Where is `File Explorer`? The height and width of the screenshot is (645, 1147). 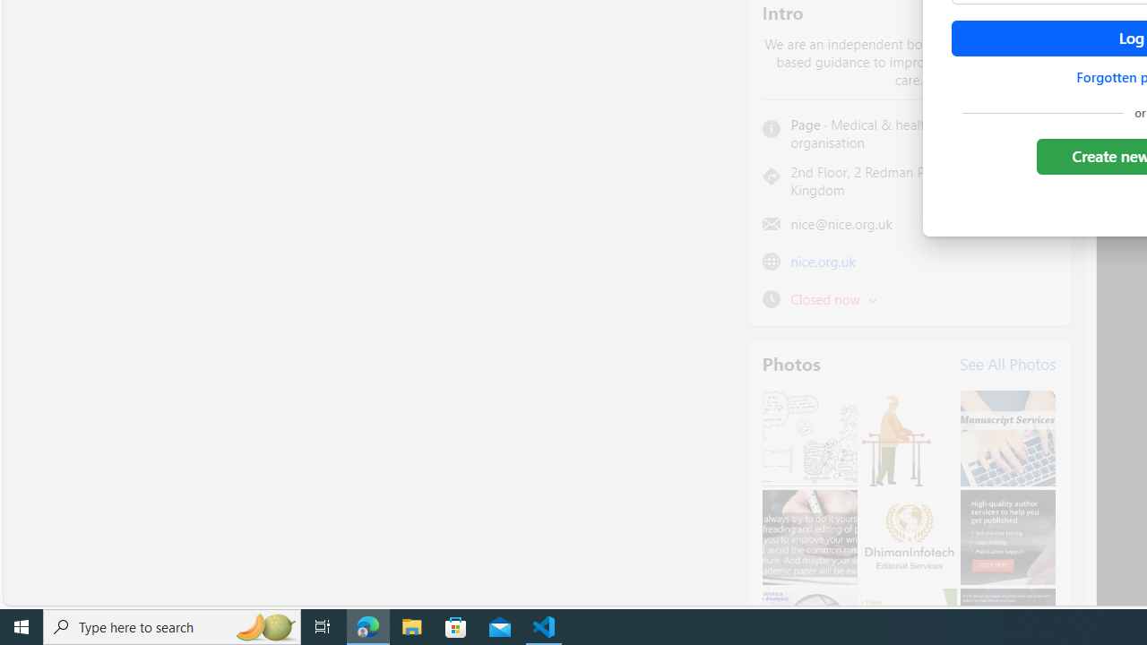 File Explorer is located at coordinates (412, 627).